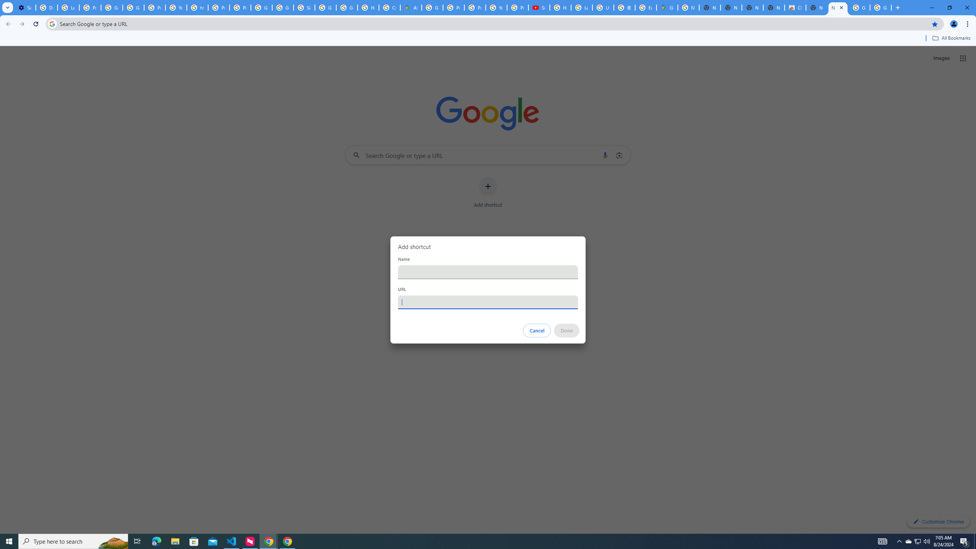  Describe the element at coordinates (951, 38) in the screenshot. I see `All Bookmarks` at that location.